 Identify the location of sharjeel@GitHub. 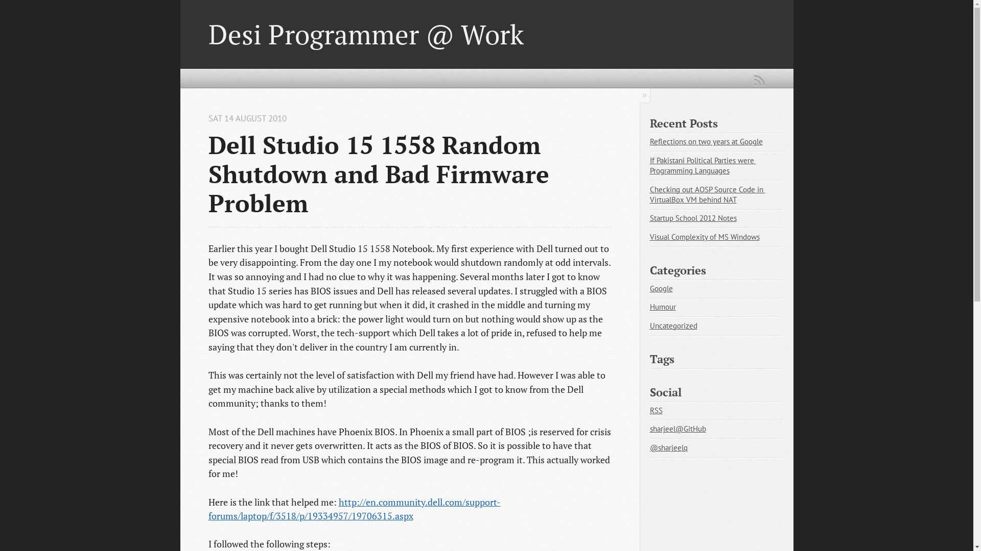
(678, 429).